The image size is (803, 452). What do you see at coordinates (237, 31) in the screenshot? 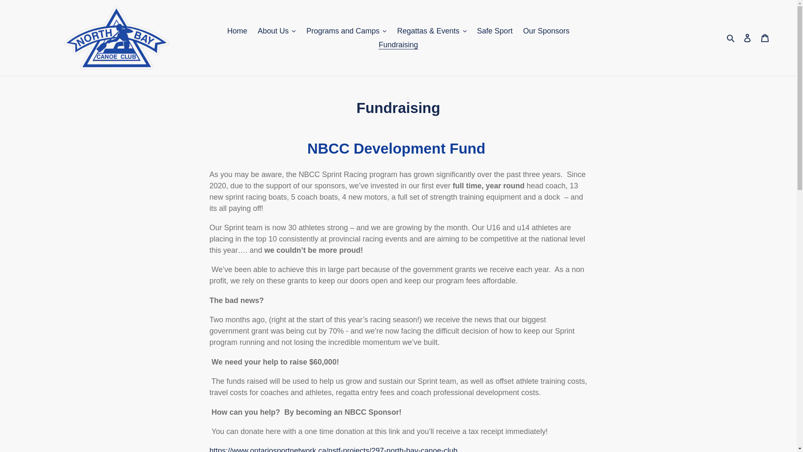
I see `Home` at bounding box center [237, 31].